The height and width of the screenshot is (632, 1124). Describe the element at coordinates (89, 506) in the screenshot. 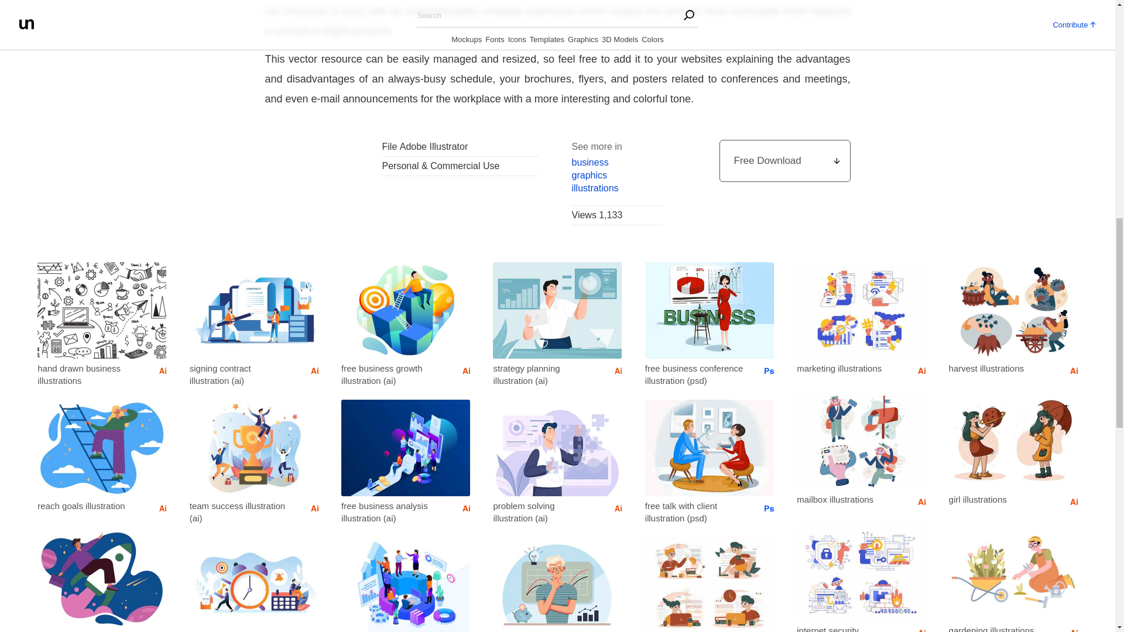

I see `reach goals illustration` at that location.